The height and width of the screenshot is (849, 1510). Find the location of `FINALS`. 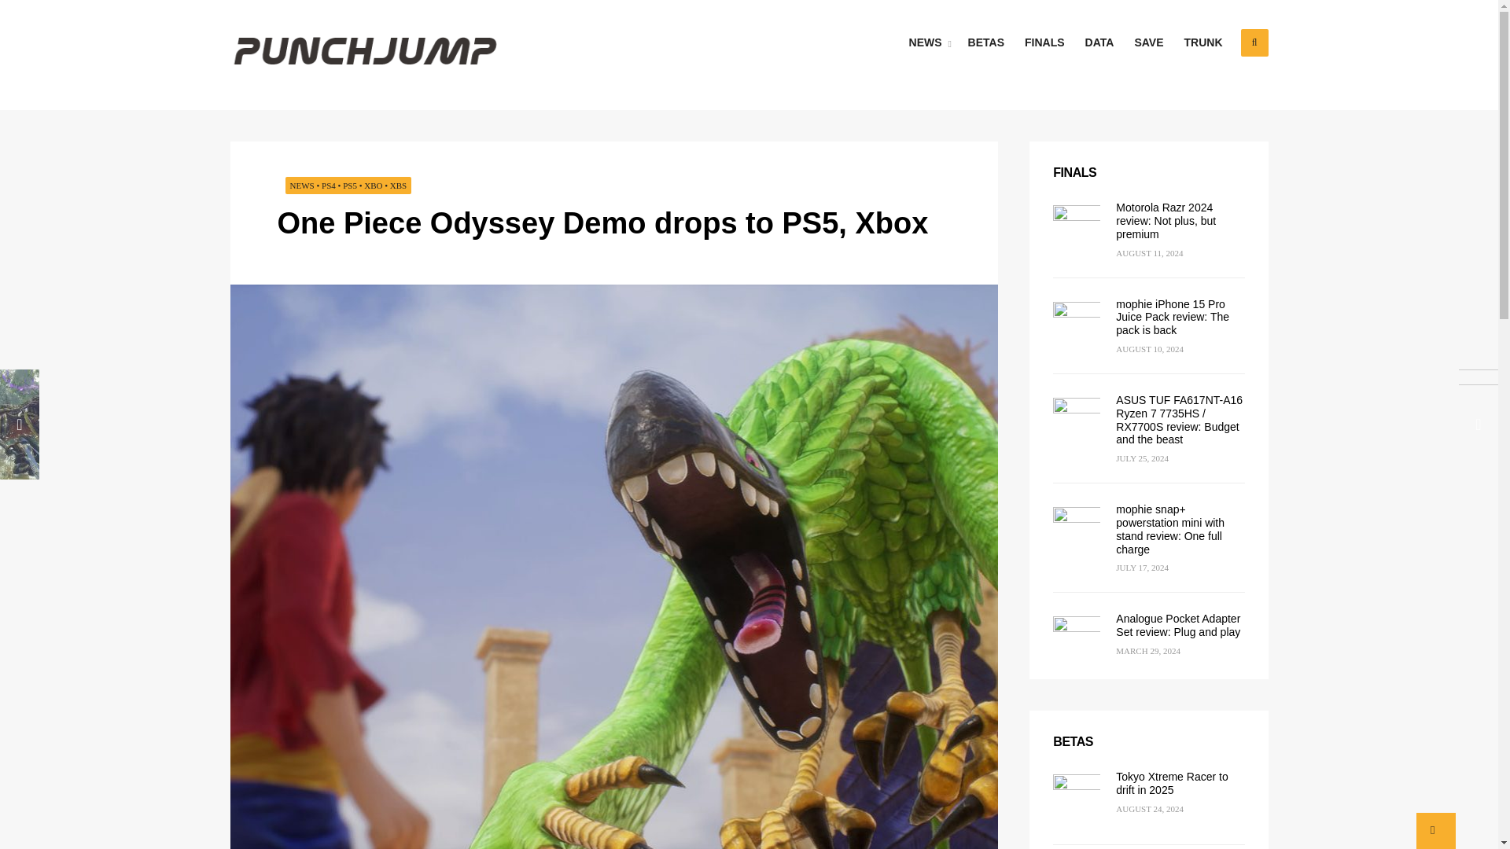

FINALS is located at coordinates (1044, 42).